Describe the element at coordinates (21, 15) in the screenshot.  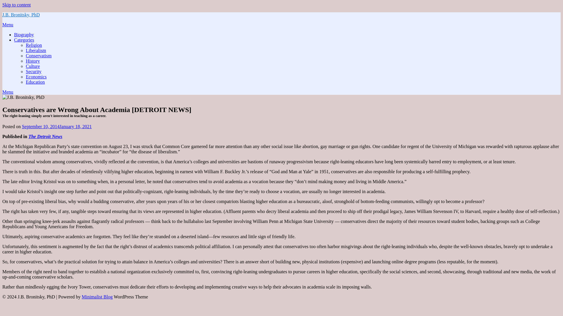
I see `J.B. Bronitsky, PhD` at that location.